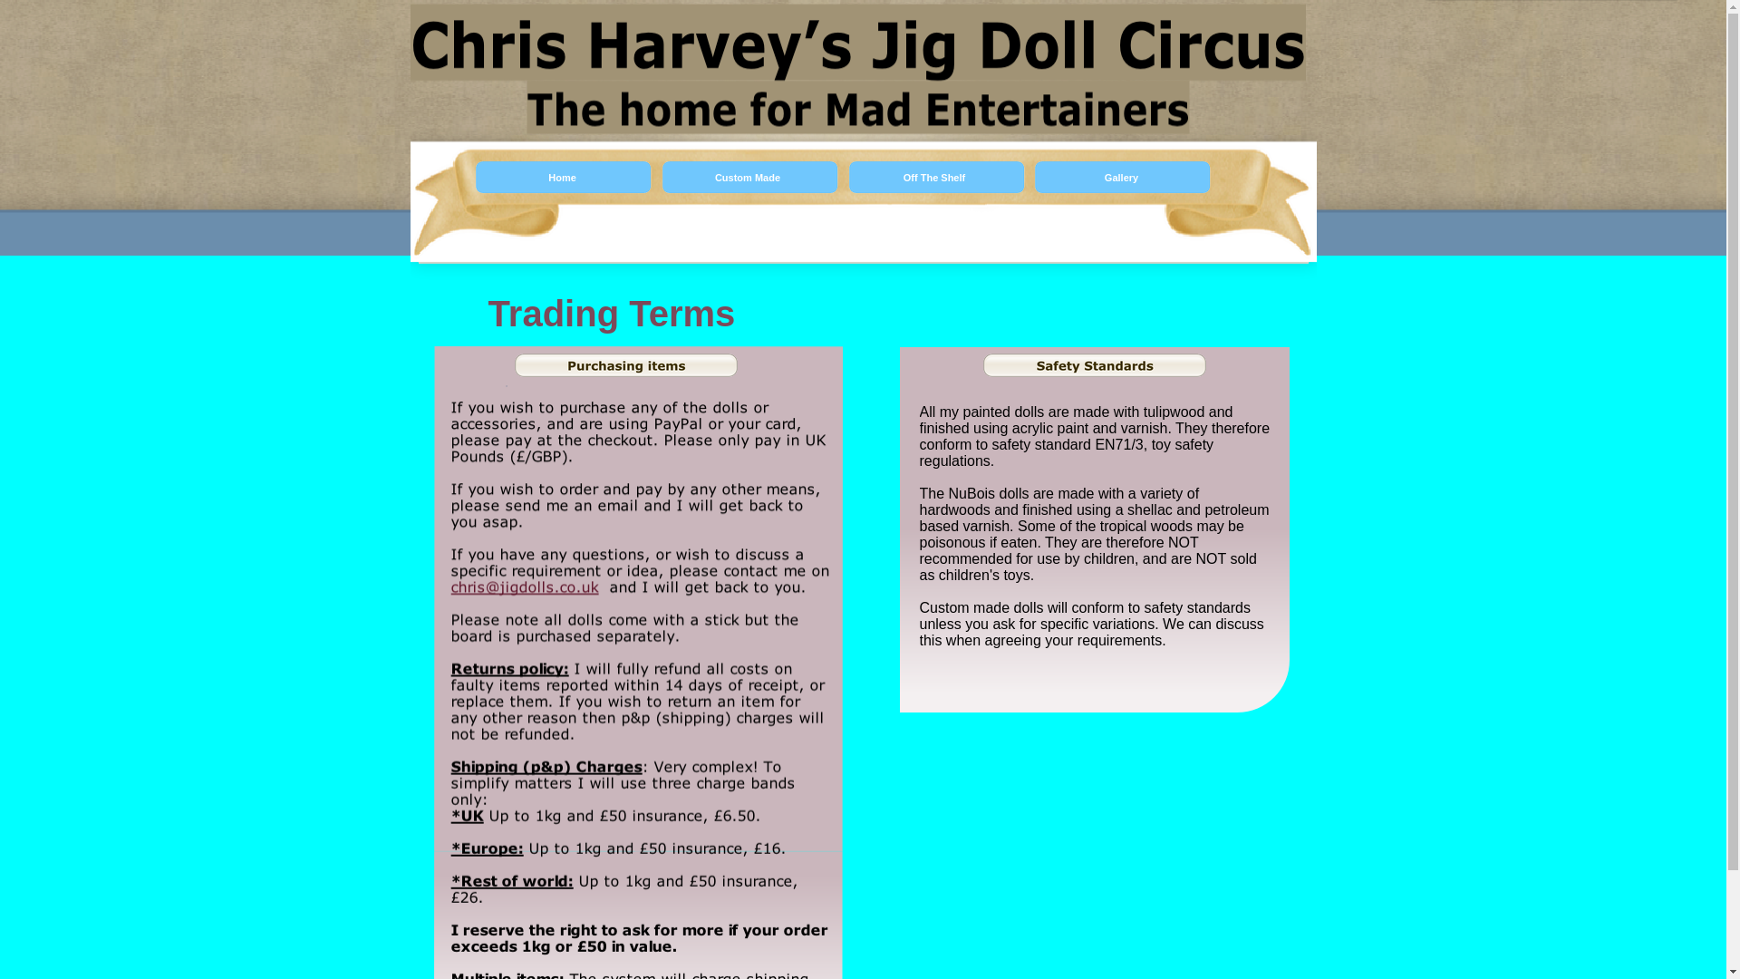 The height and width of the screenshot is (979, 1740). I want to click on Off The Shelf , so click(937, 178).